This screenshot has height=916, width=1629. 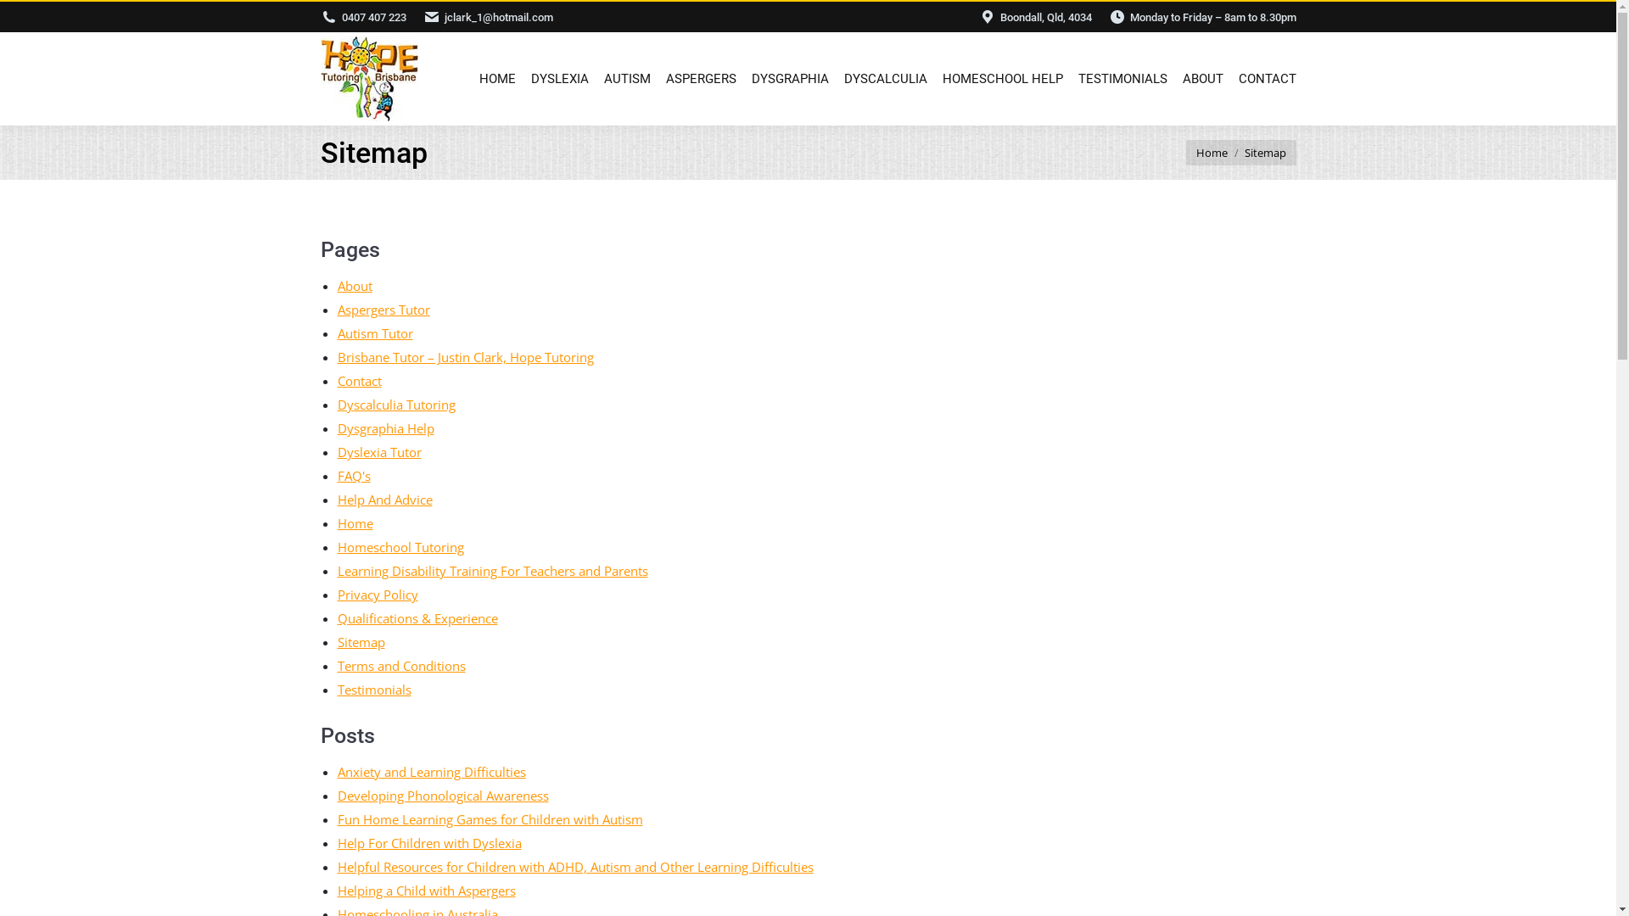 What do you see at coordinates (1118, 79) in the screenshot?
I see `TESTIMONIALS` at bounding box center [1118, 79].